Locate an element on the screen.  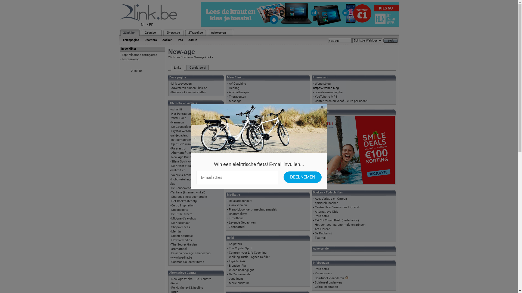
Lichtwerk is located at coordinates (235, 105).